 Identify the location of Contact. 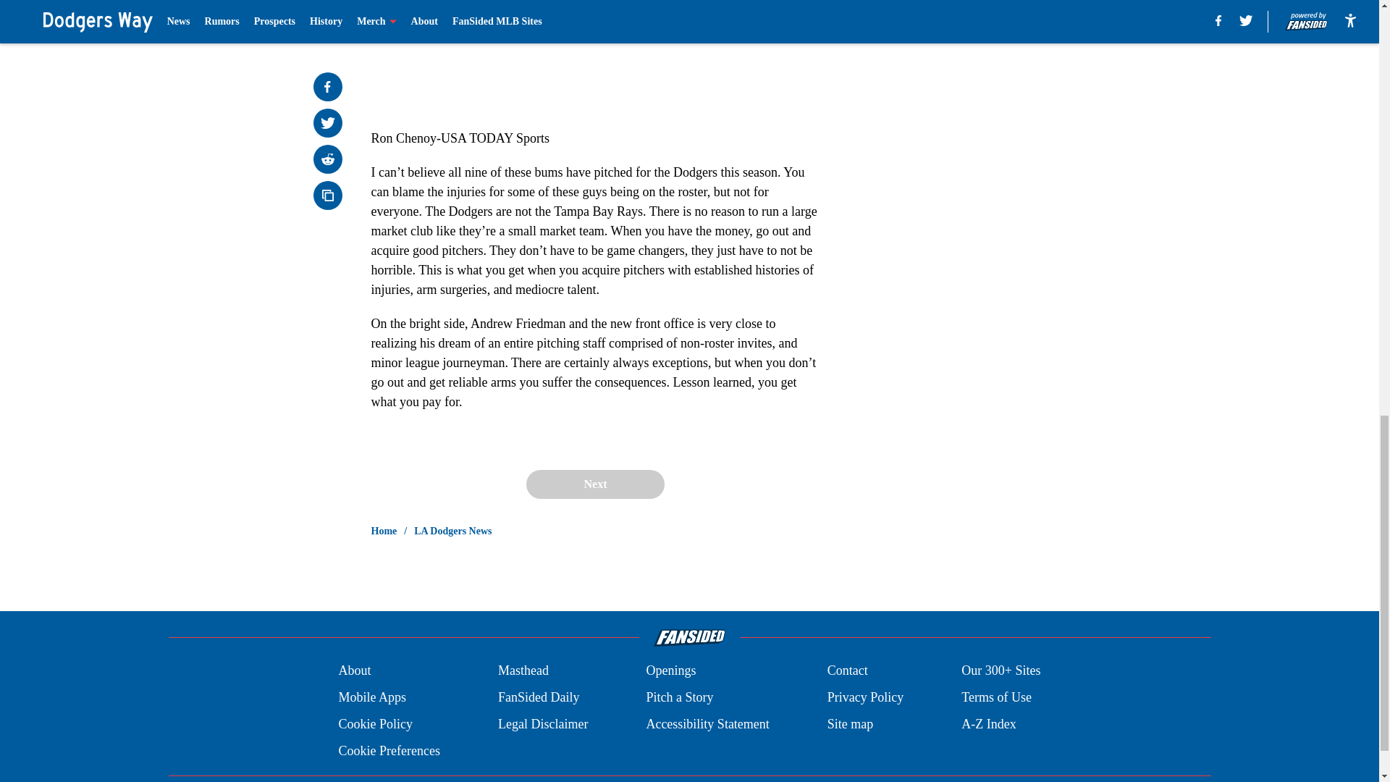
(847, 670).